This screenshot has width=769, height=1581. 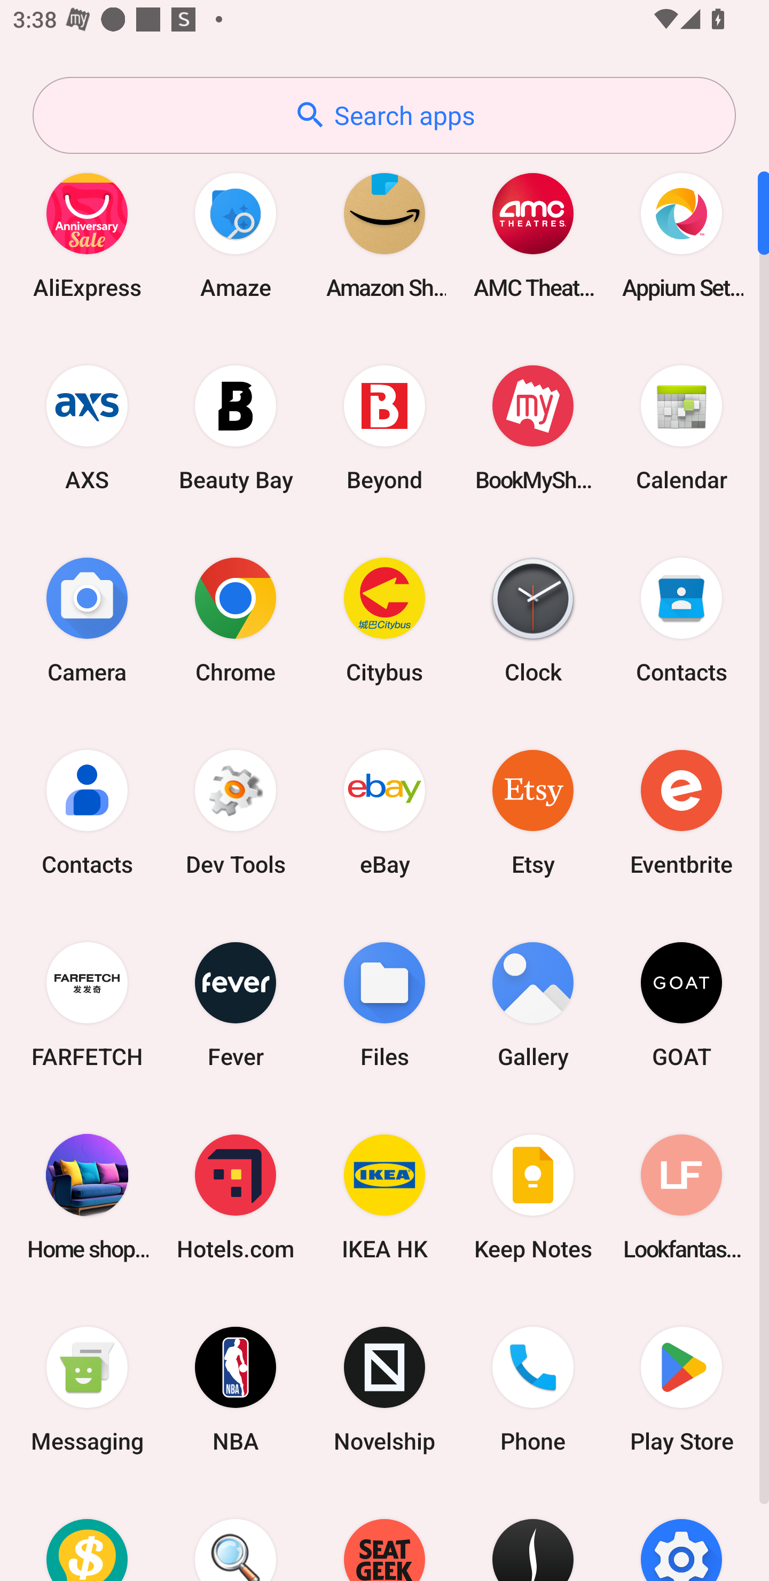 What do you see at coordinates (533, 1004) in the screenshot?
I see `Gallery` at bounding box center [533, 1004].